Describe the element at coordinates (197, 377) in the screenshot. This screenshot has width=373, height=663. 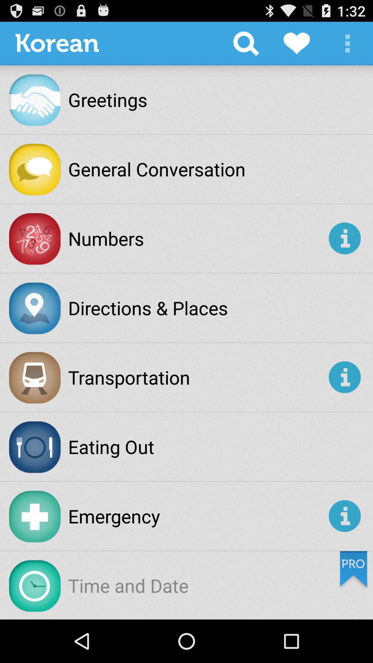
I see `scroll to the transportation app` at that location.